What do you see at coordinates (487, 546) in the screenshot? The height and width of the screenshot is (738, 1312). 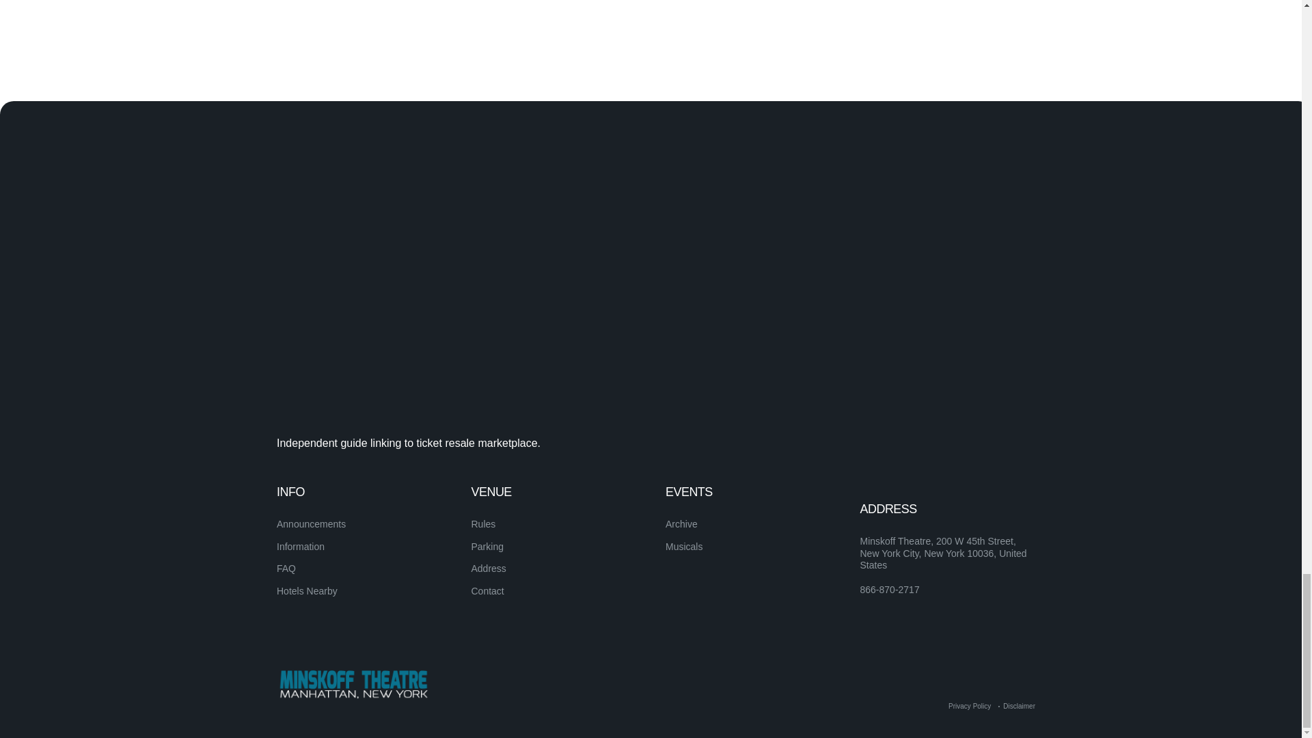 I see `Parking` at bounding box center [487, 546].